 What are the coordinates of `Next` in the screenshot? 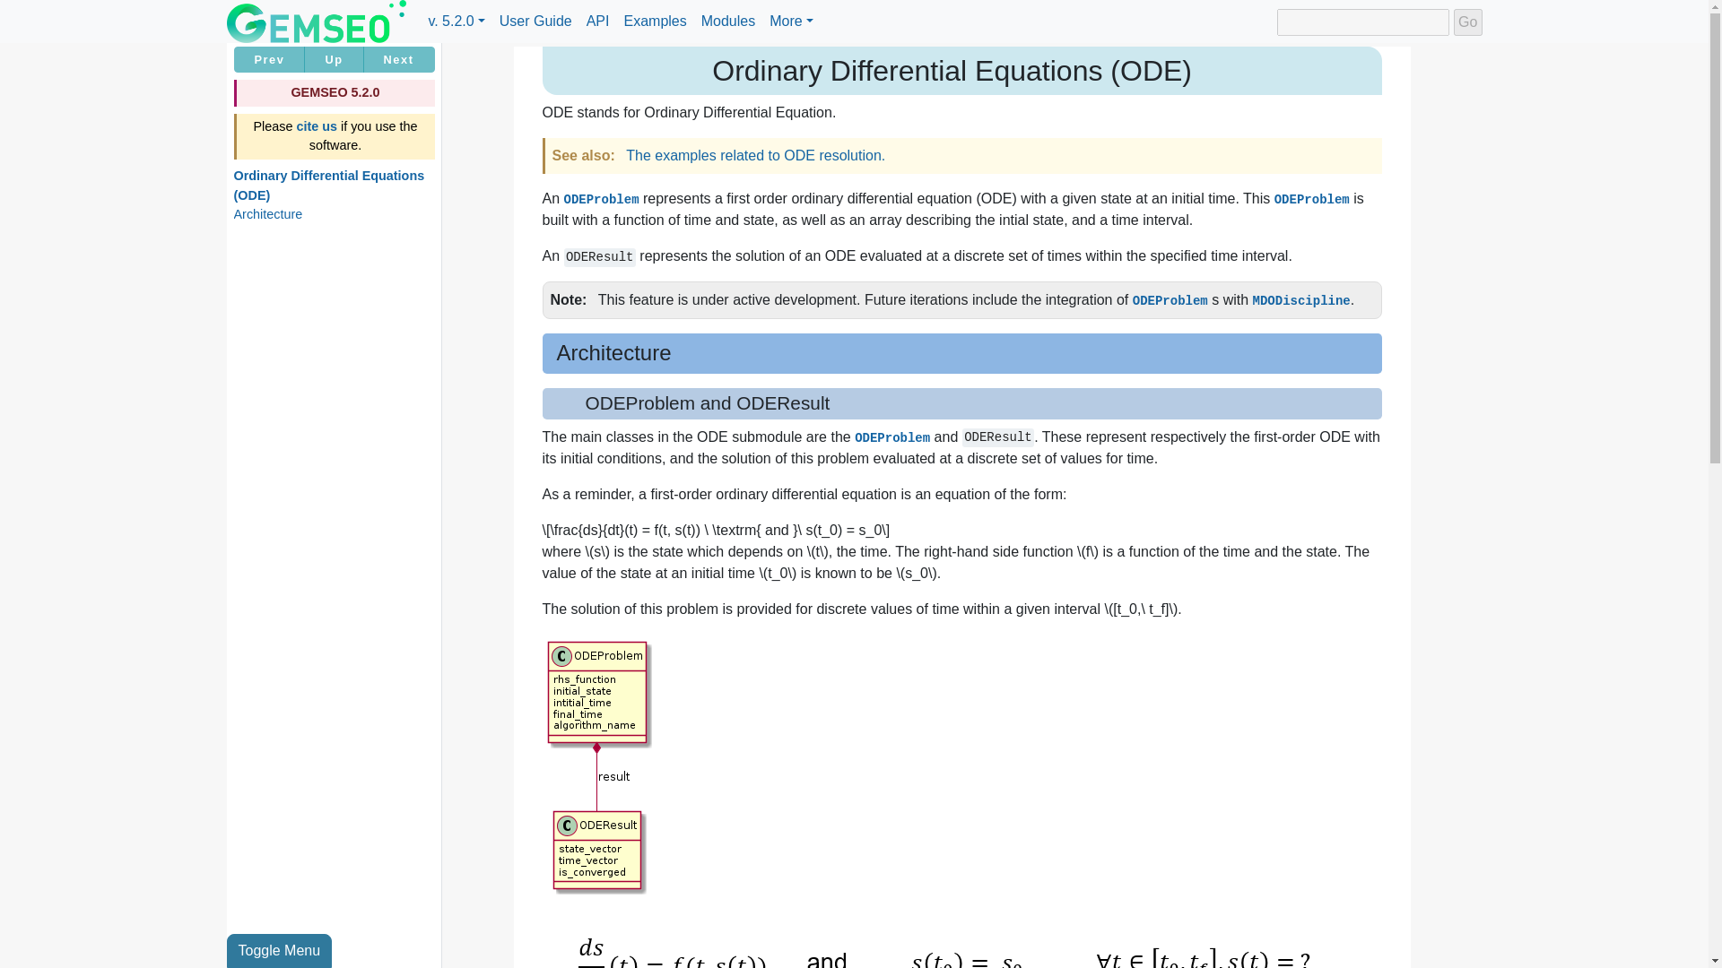 It's located at (399, 59).